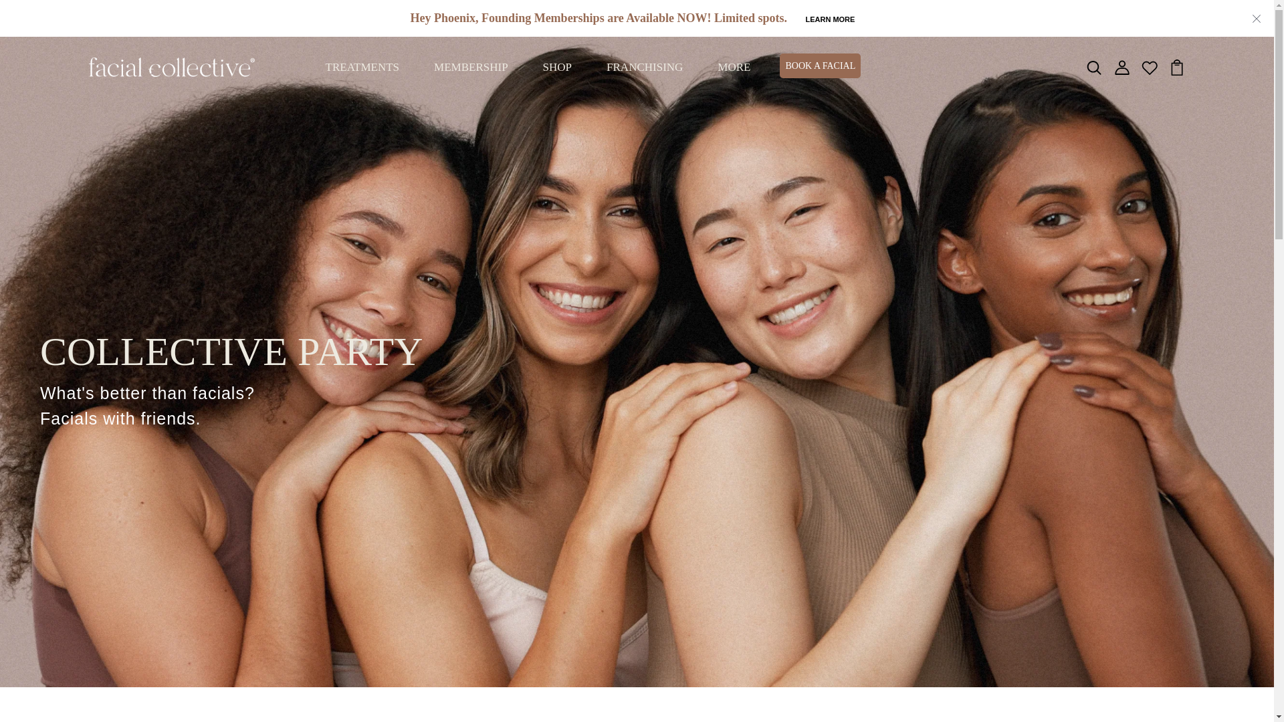  What do you see at coordinates (645, 67) in the screenshot?
I see `Franchising` at bounding box center [645, 67].